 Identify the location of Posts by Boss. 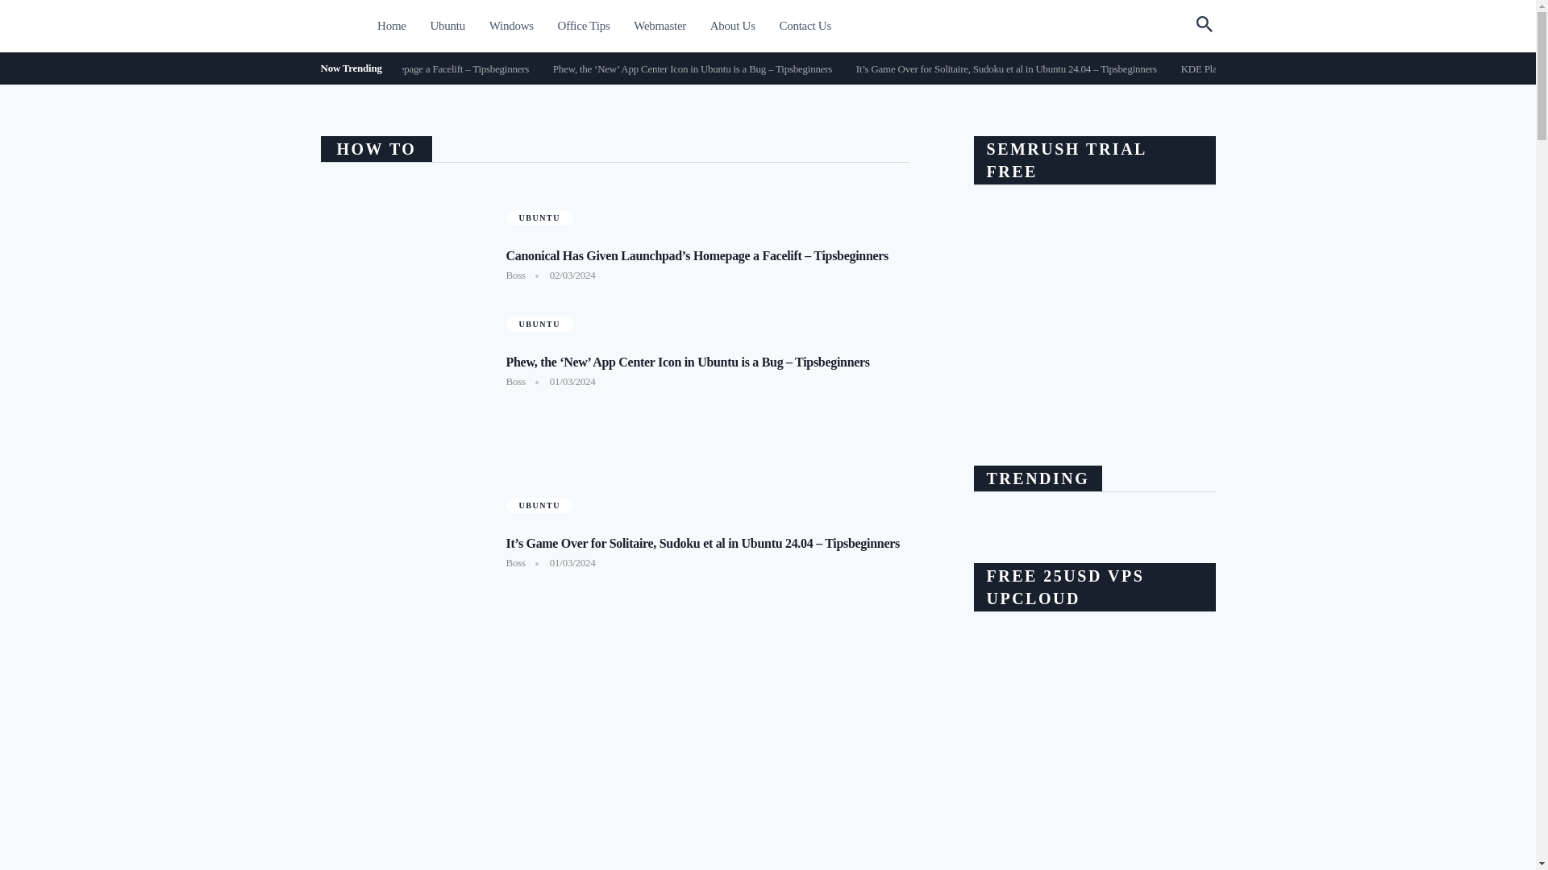
(516, 380).